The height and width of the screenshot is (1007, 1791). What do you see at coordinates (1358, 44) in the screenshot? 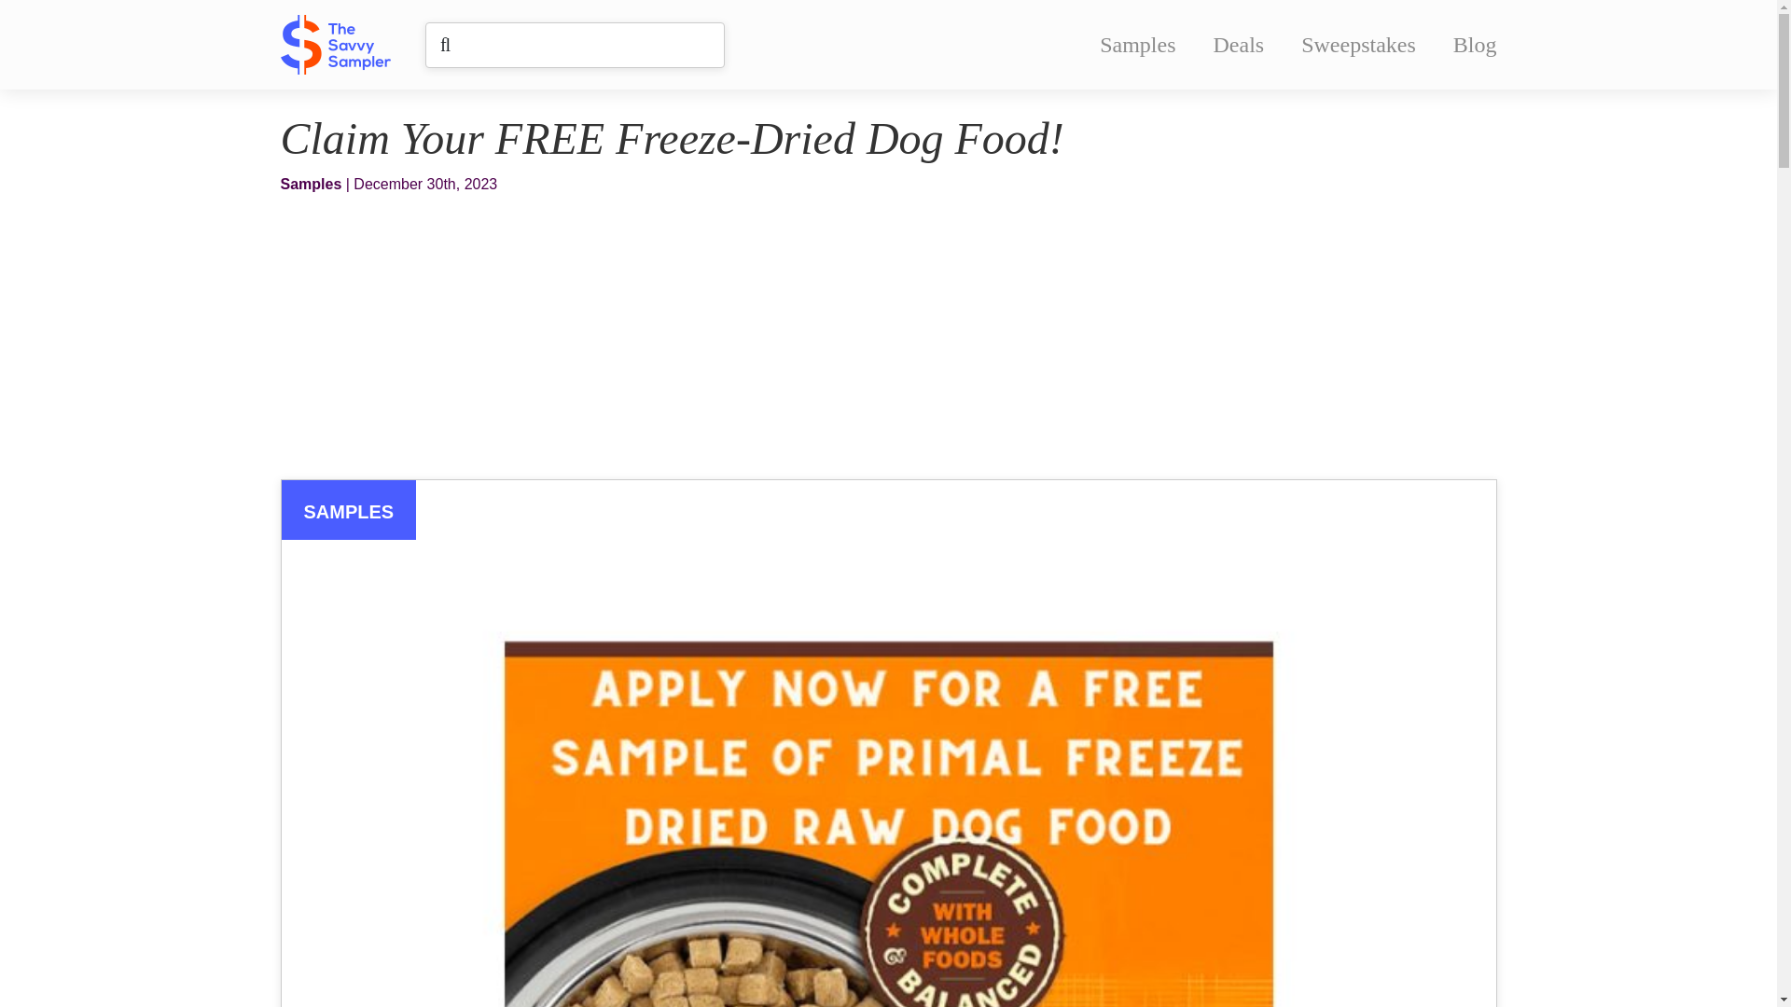
I see `Sweepstakes` at bounding box center [1358, 44].